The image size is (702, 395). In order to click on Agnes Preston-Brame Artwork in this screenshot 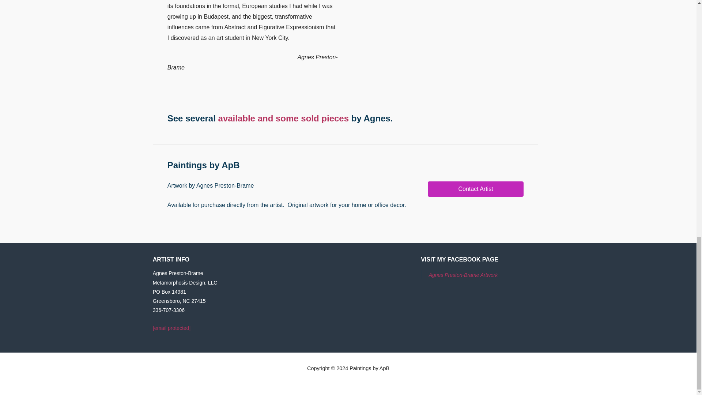, I will do `click(463, 275)`.